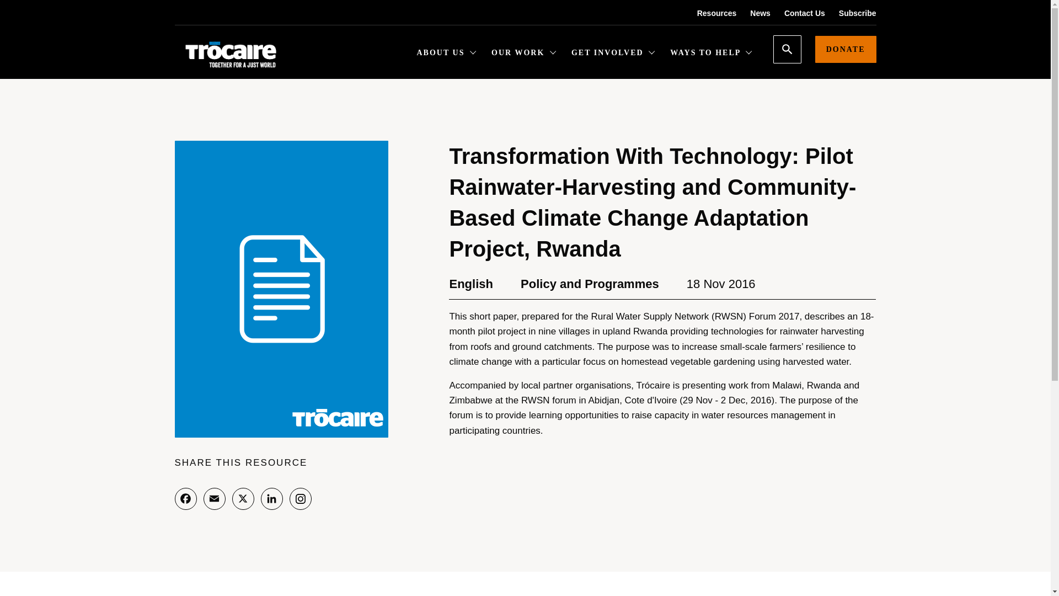 This screenshot has height=596, width=1059. I want to click on DONATE, so click(846, 49).